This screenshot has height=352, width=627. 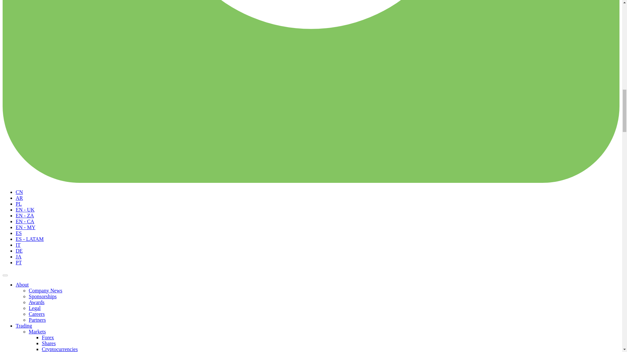 What do you see at coordinates (19, 203) in the screenshot?
I see `PL` at bounding box center [19, 203].